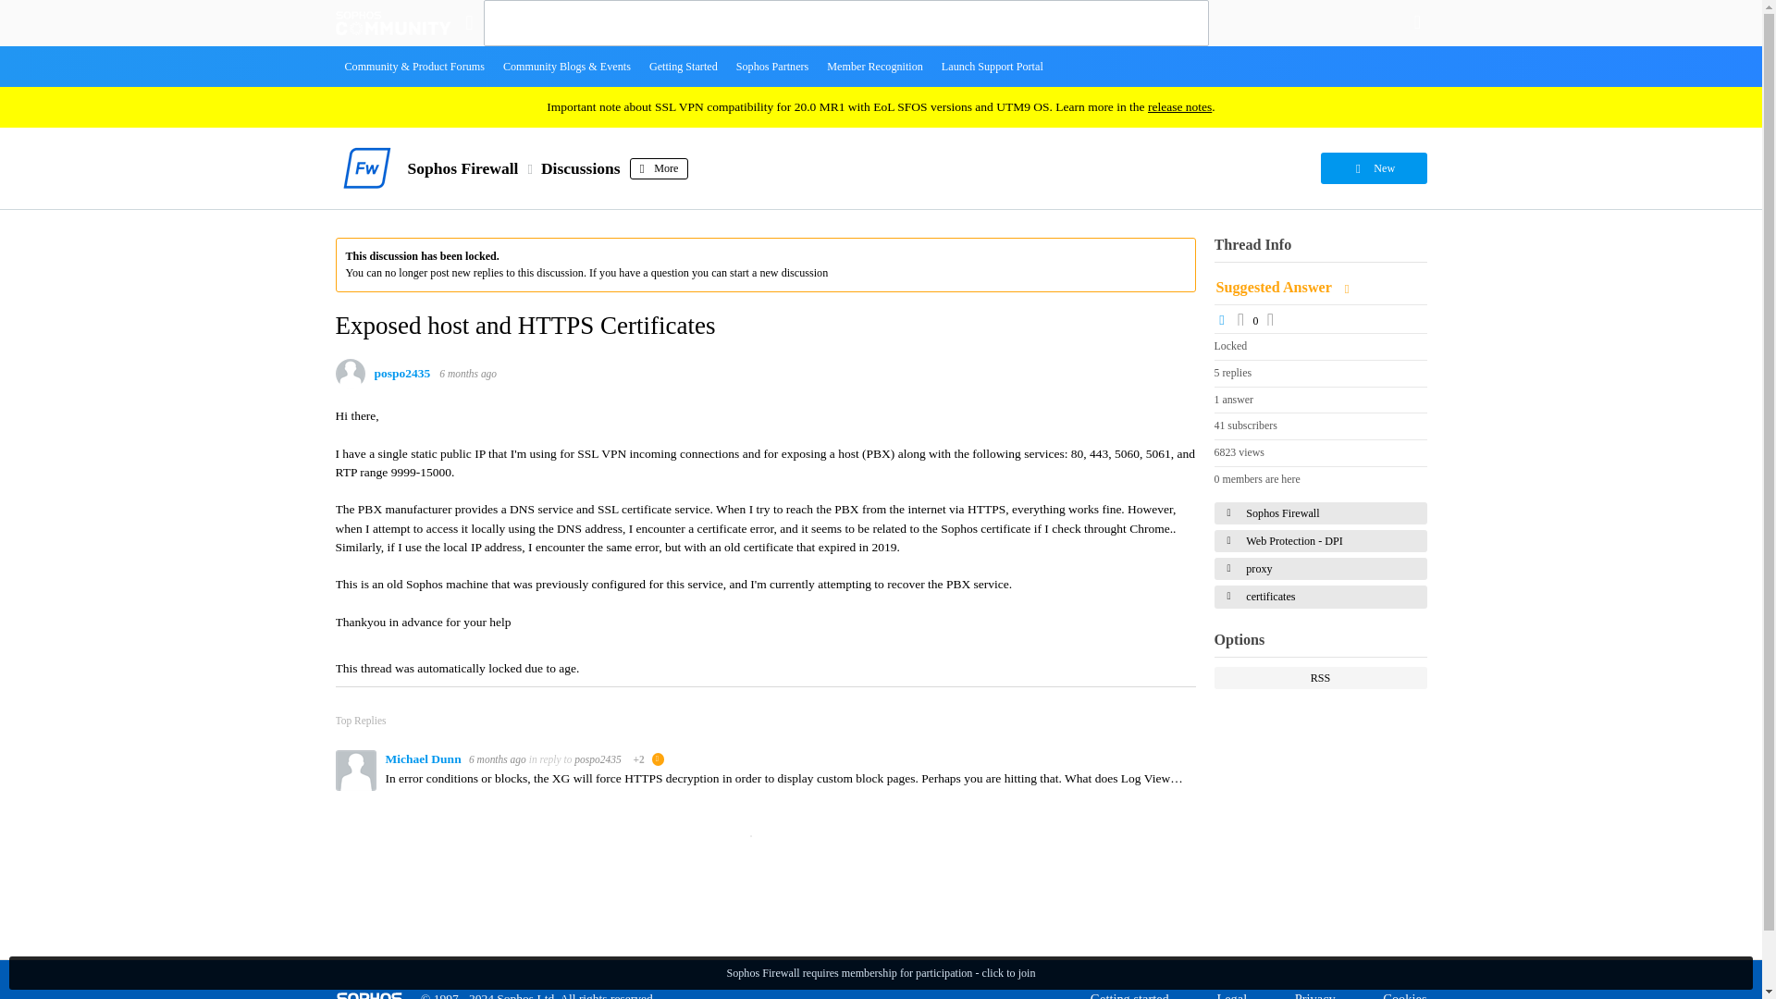 Image resolution: width=1776 pixels, height=999 pixels. What do you see at coordinates (772, 66) in the screenshot?
I see `Sophos Partners` at bounding box center [772, 66].